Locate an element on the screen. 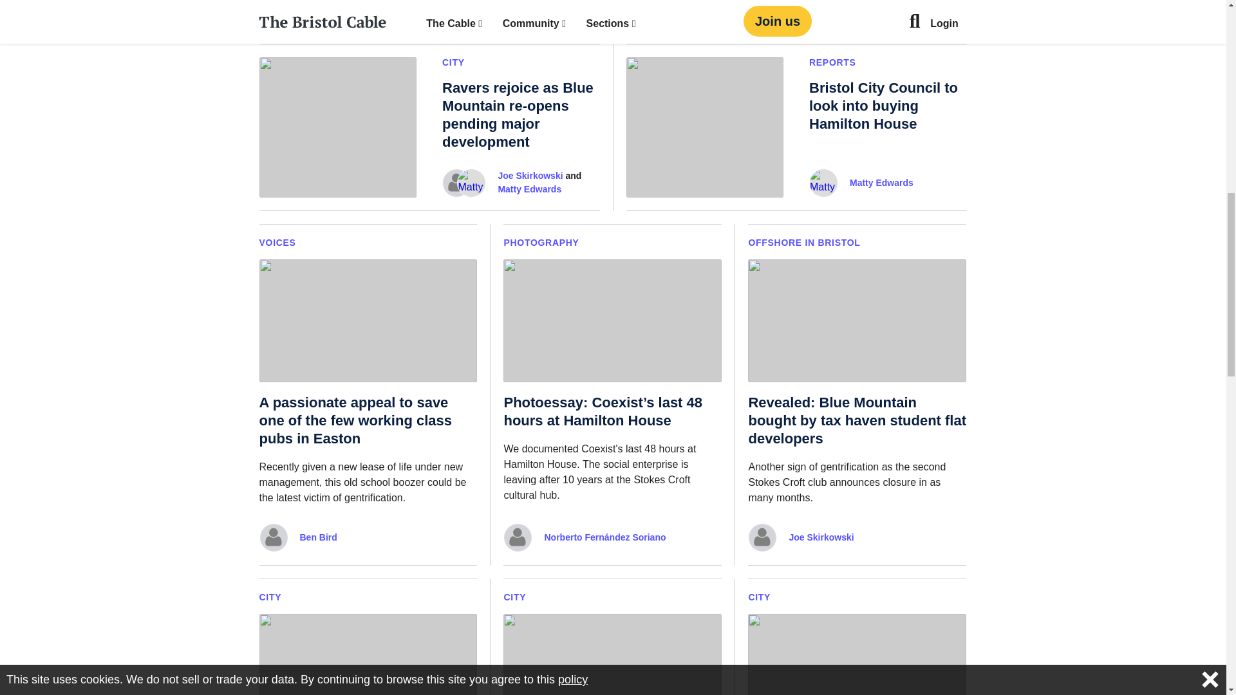  Joe Skirkowski is located at coordinates (530, 176).